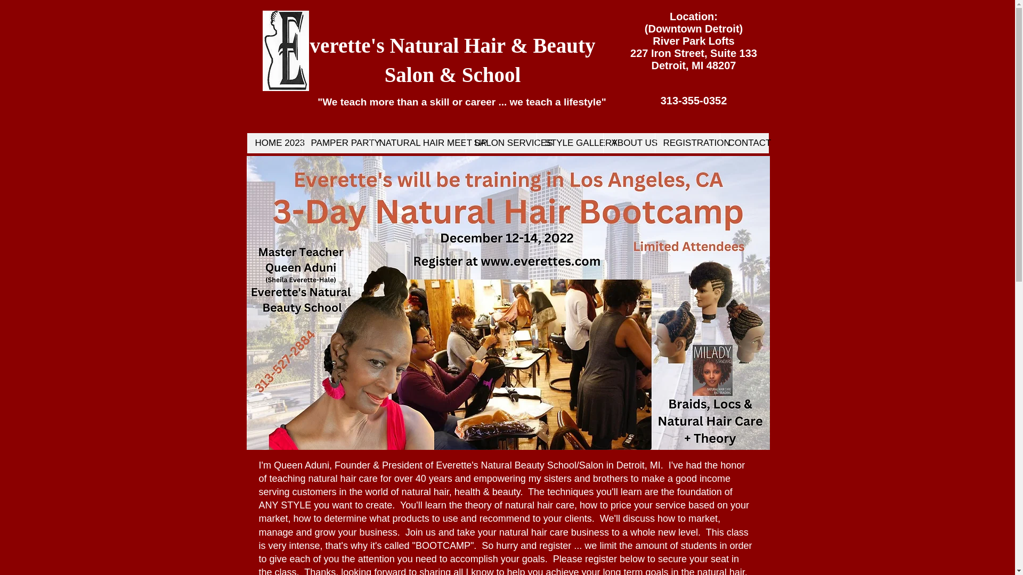 The width and height of the screenshot is (1023, 575). I want to click on STYLE GALLERY, so click(569, 143).